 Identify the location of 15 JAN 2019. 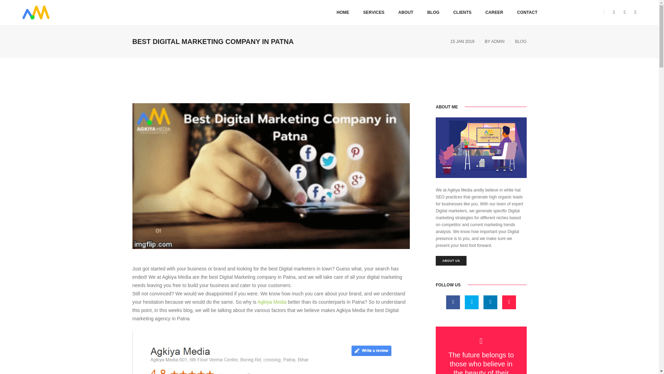
(462, 42).